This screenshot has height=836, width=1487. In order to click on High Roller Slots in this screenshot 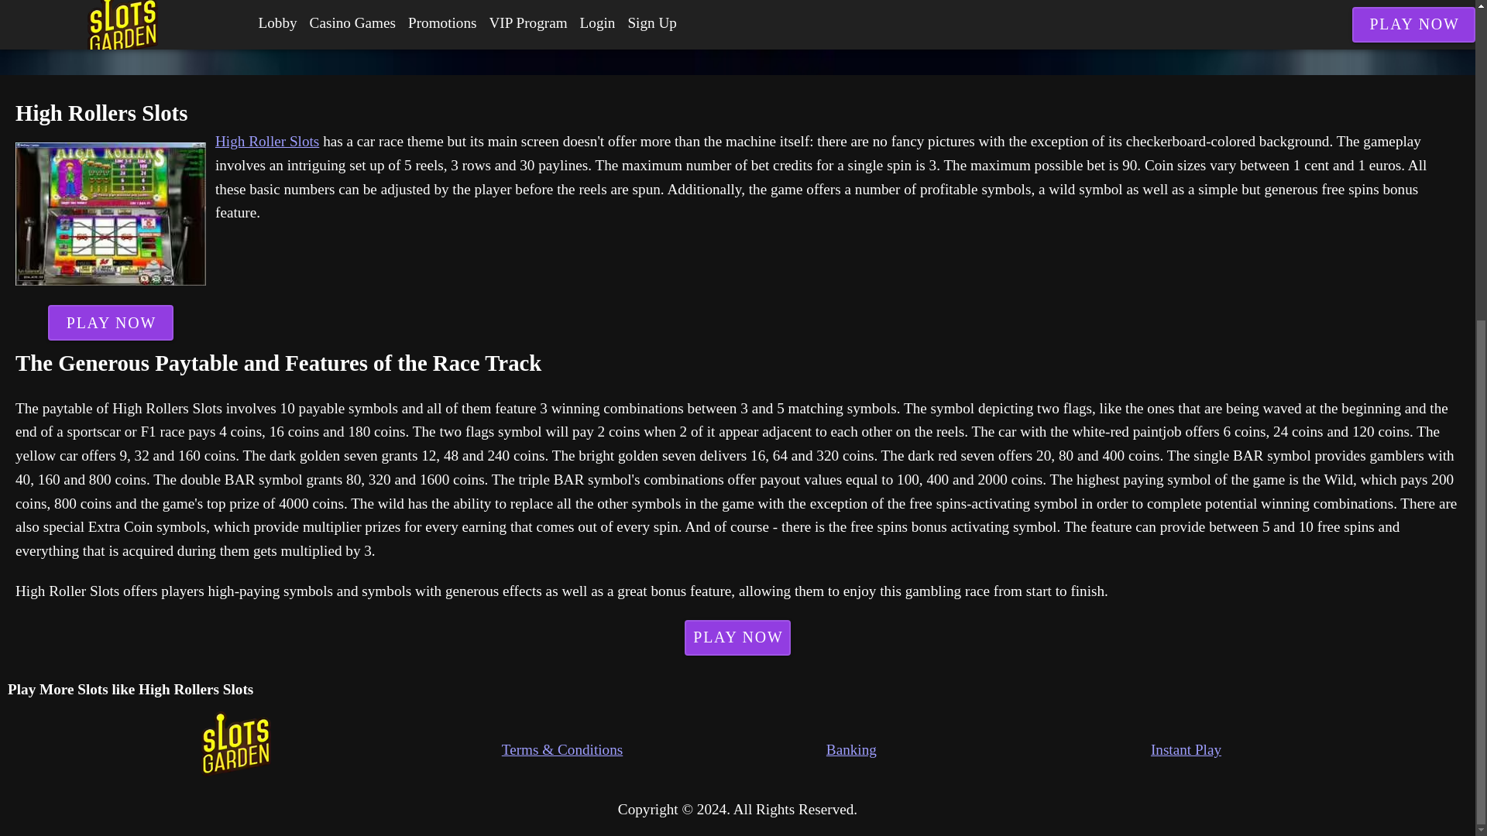, I will do `click(267, 141)`.